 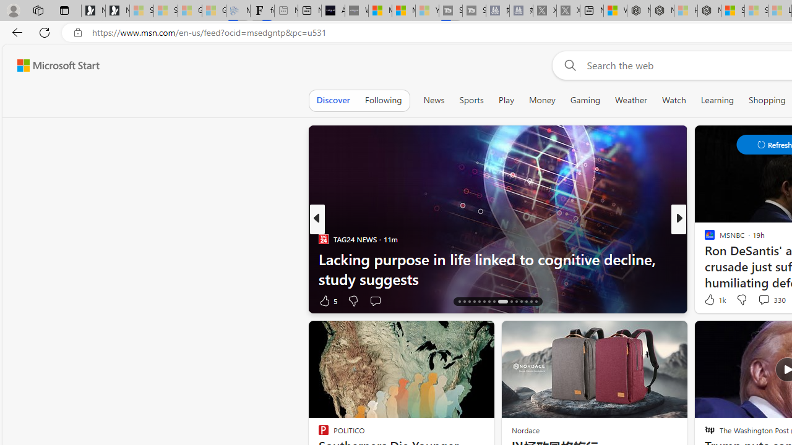 I want to click on View comments 266 Comment, so click(x=772, y=300).